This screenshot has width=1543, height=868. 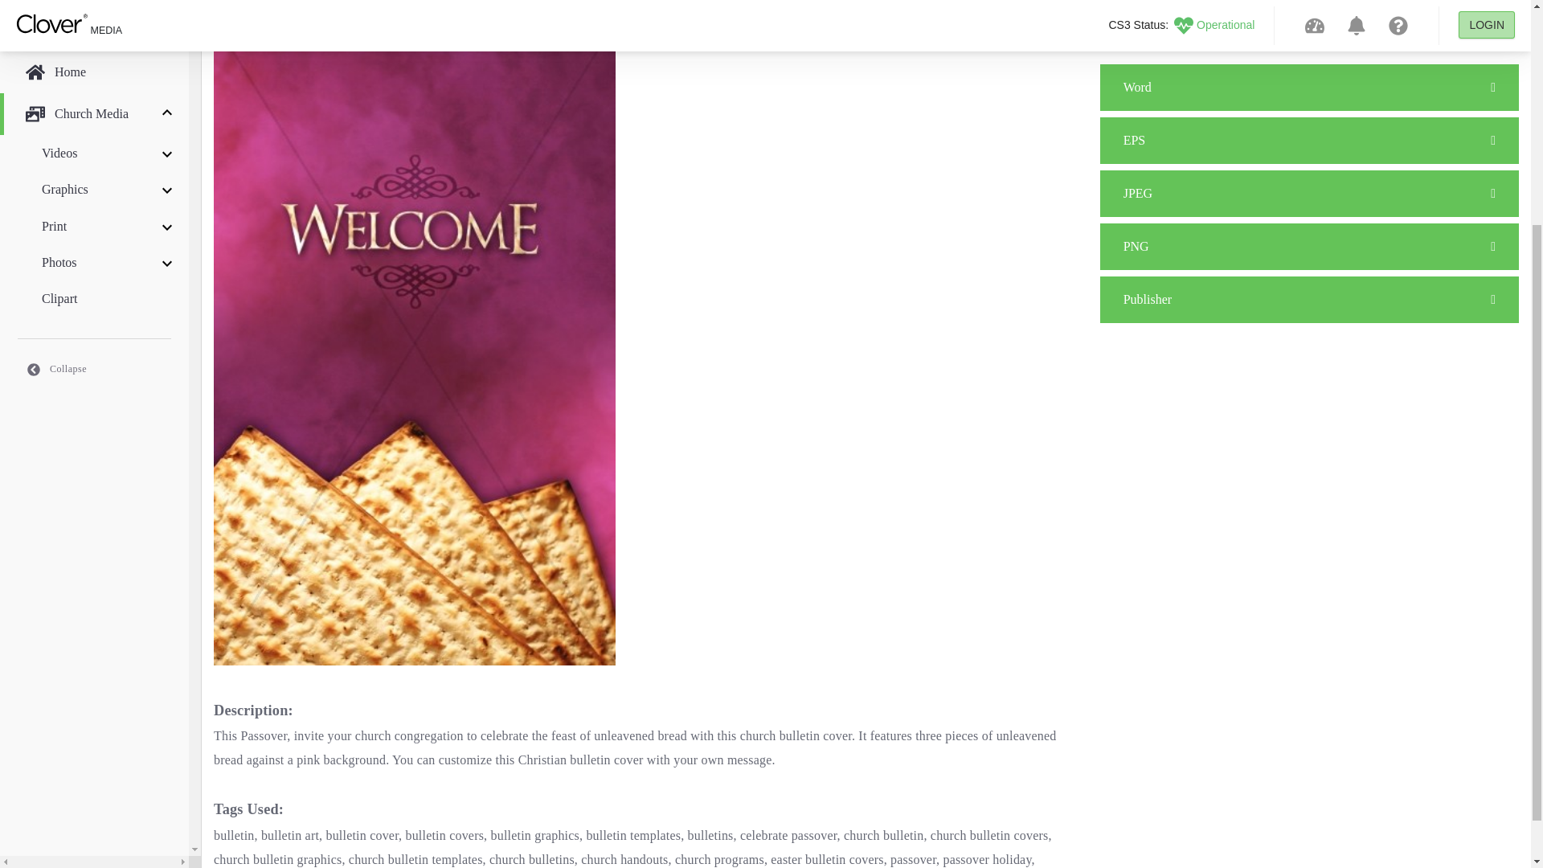 What do you see at coordinates (1308, 193) in the screenshot?
I see `Purchase` at bounding box center [1308, 193].